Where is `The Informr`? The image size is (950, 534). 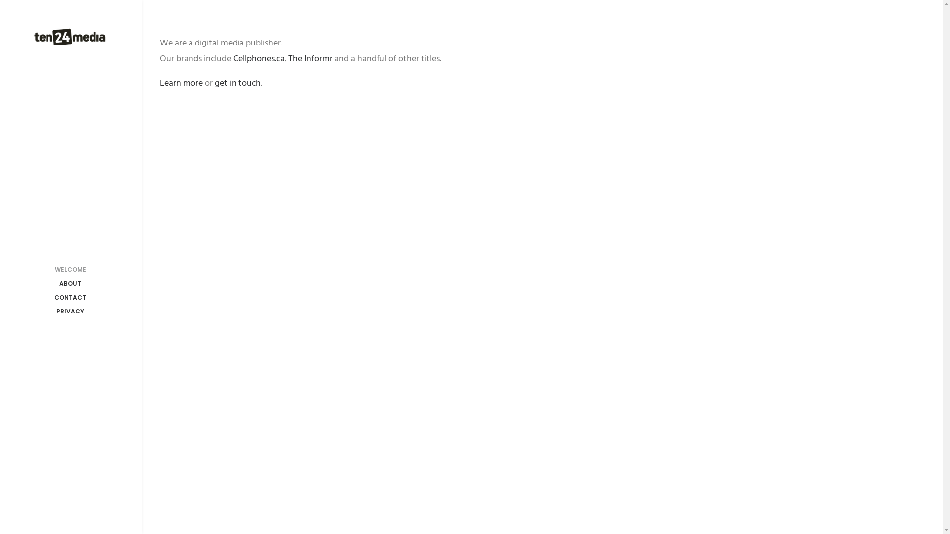
The Informr is located at coordinates (310, 58).